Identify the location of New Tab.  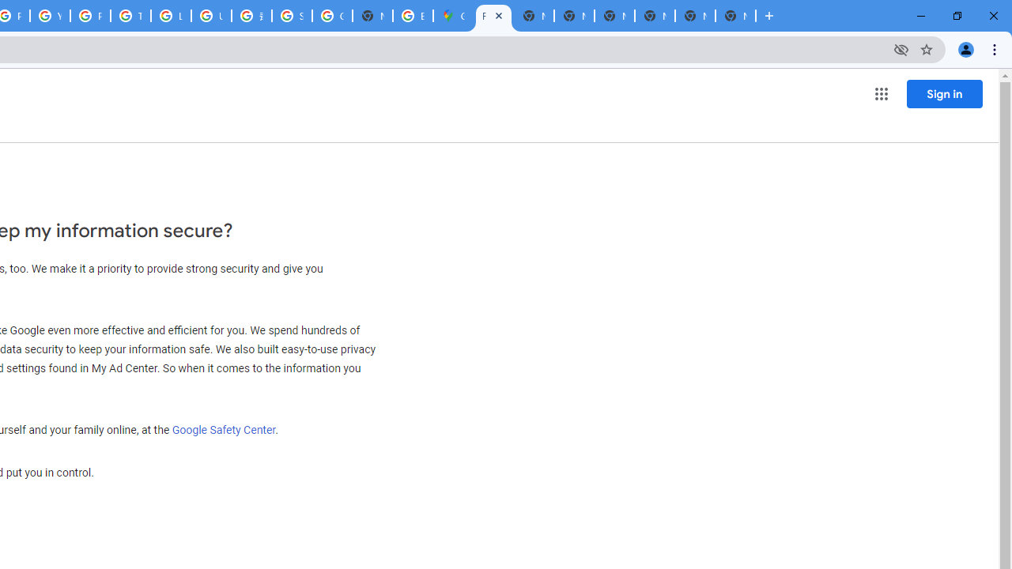
(372, 16).